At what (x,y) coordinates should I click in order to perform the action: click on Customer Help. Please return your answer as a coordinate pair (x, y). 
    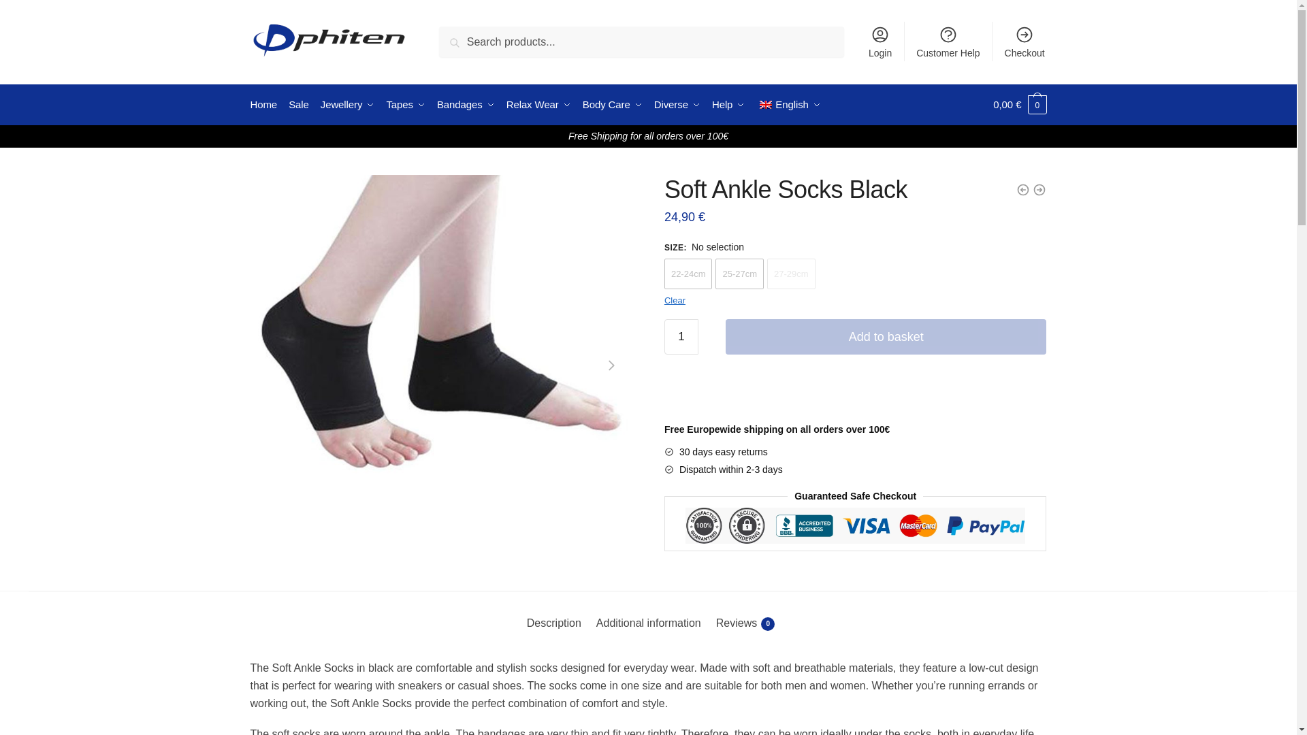
    Looking at the image, I should click on (948, 41).